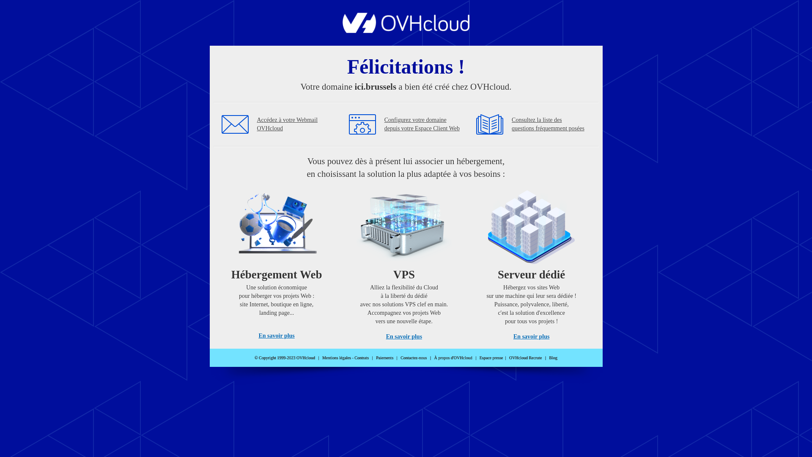 This screenshot has width=812, height=457. Describe the element at coordinates (491, 358) in the screenshot. I see `Espace presse` at that location.